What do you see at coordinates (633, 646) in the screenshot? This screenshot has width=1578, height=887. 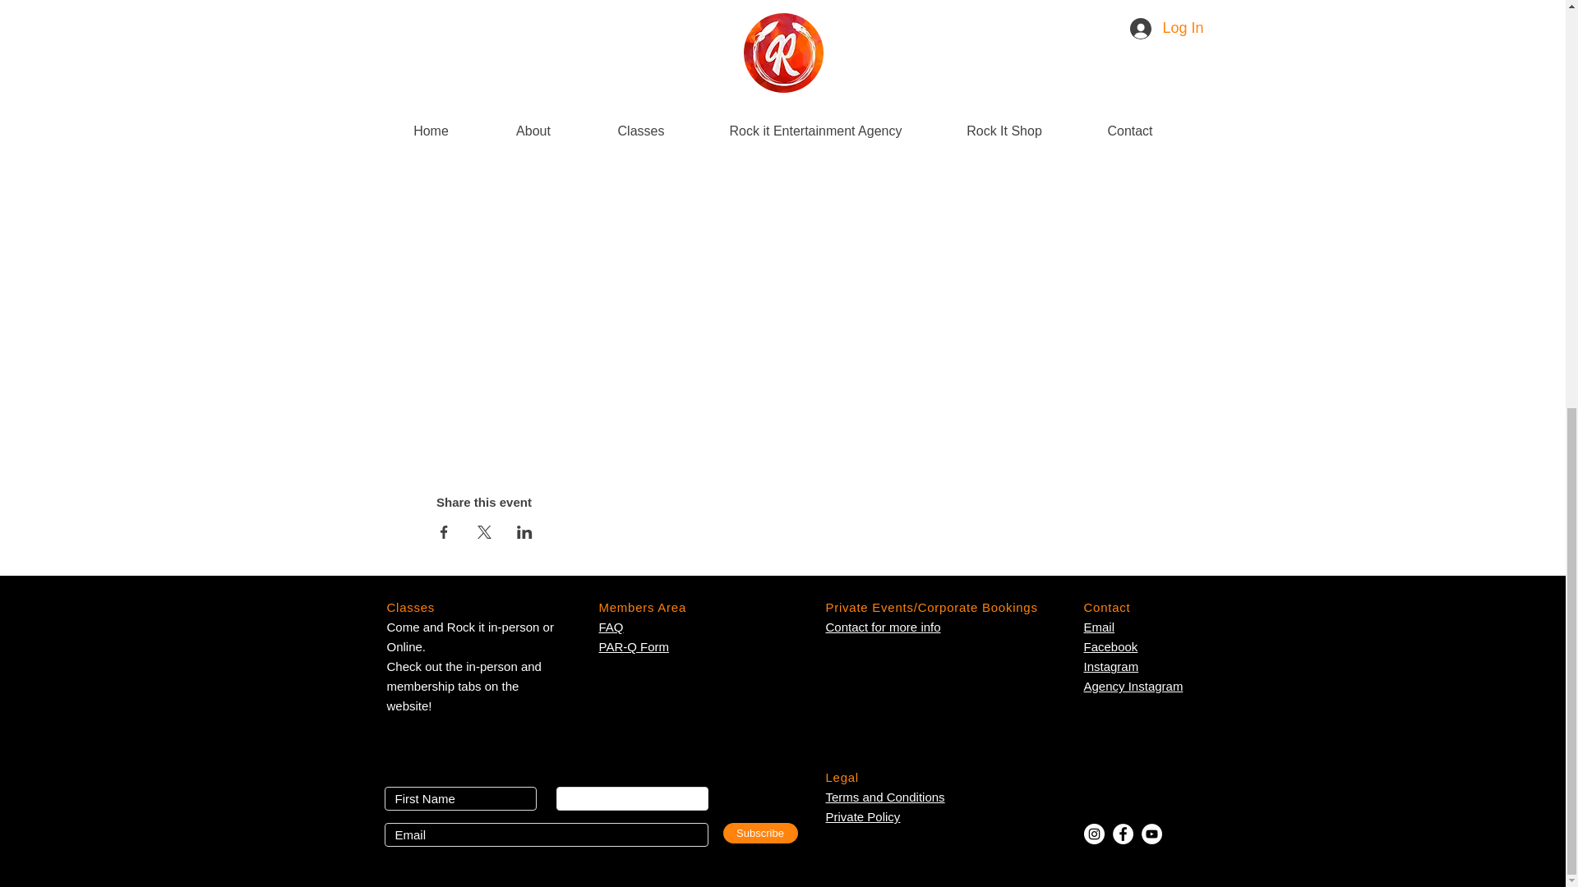 I see `PAR-Q Form` at bounding box center [633, 646].